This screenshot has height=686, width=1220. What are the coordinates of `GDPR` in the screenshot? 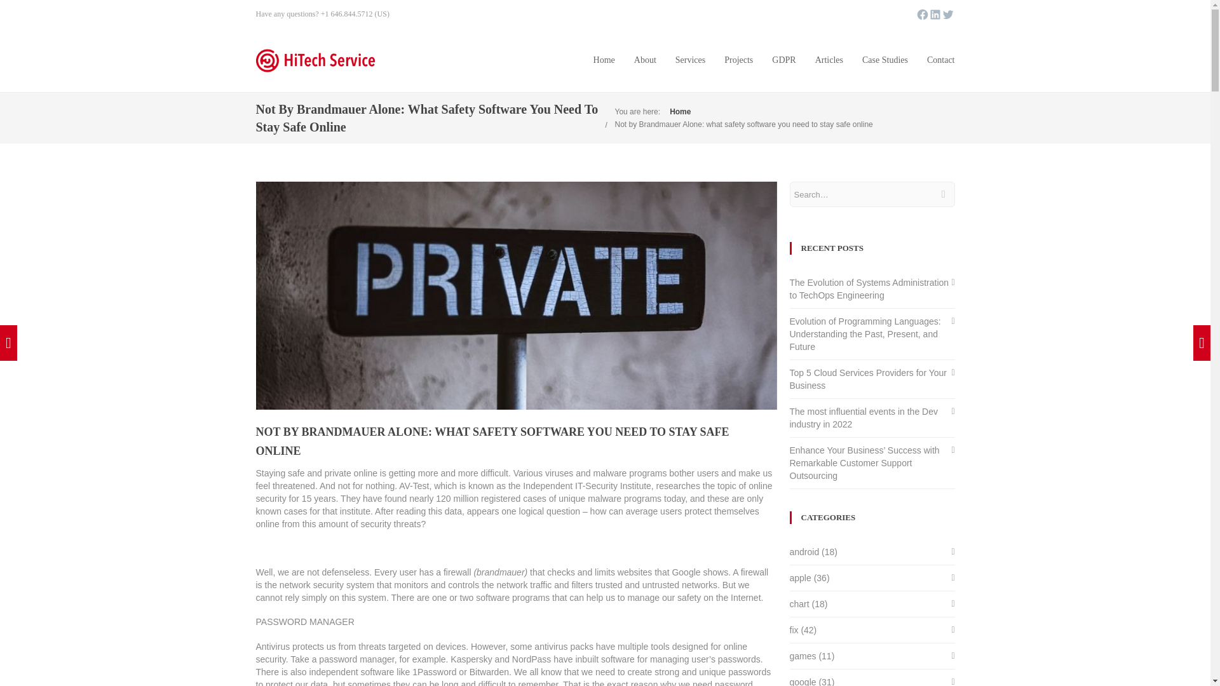 It's located at (783, 60).